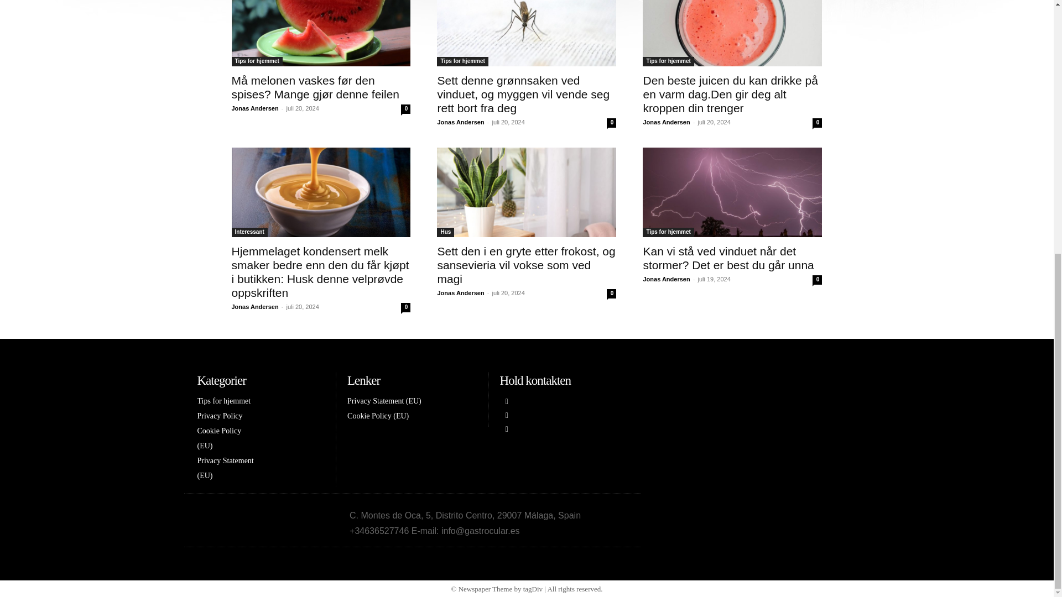  What do you see at coordinates (462, 61) in the screenshot?
I see `Tips for hjemmet` at bounding box center [462, 61].